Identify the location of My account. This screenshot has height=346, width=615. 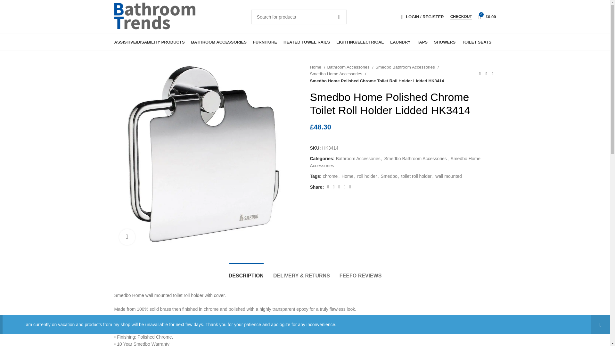
(422, 17).